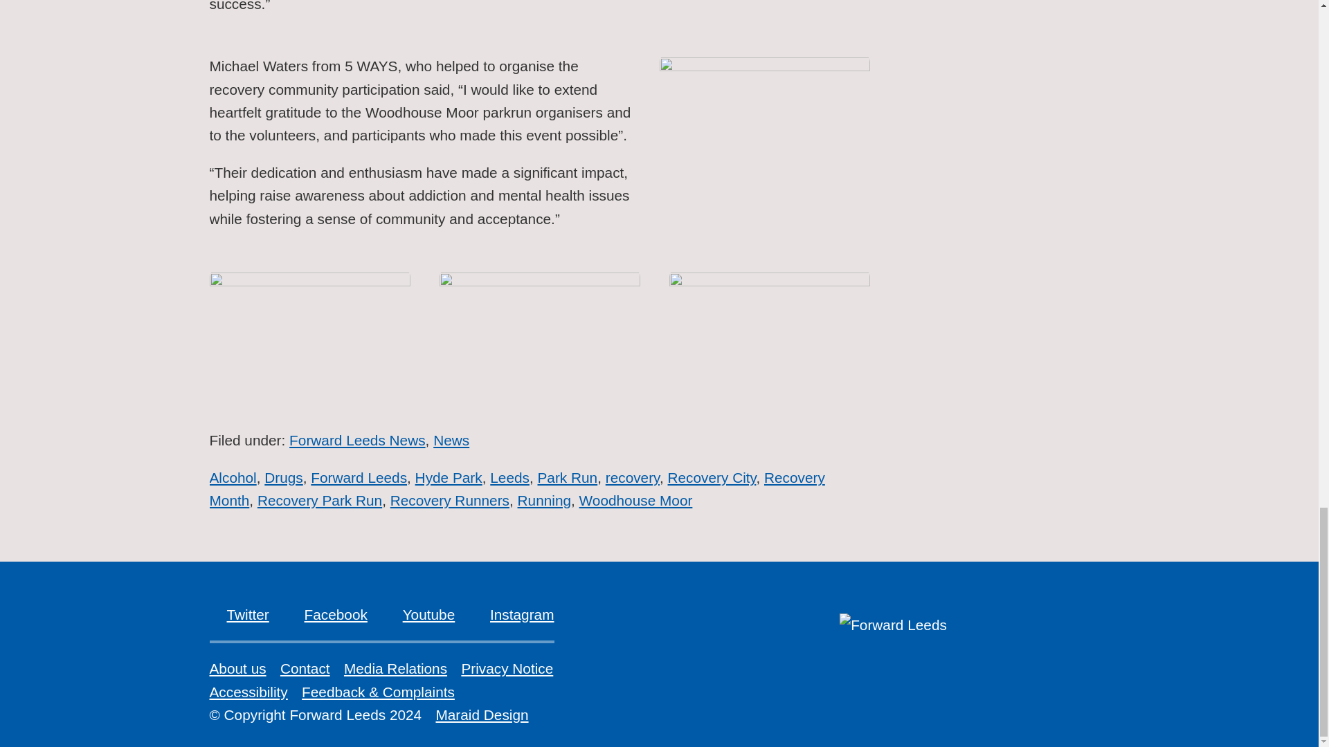  What do you see at coordinates (449, 477) in the screenshot?
I see `Hyde Park` at bounding box center [449, 477].